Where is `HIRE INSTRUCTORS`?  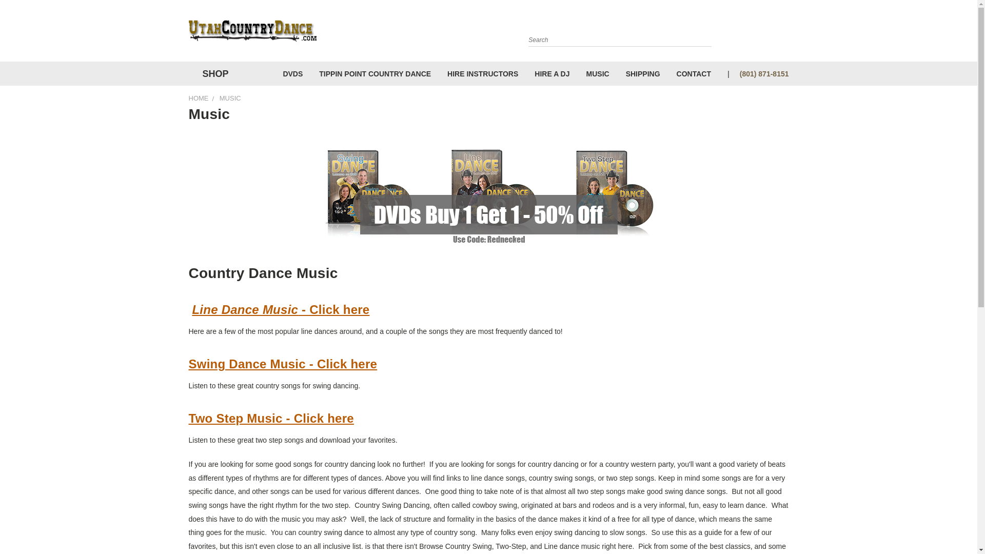 HIRE INSTRUCTORS is located at coordinates (482, 73).